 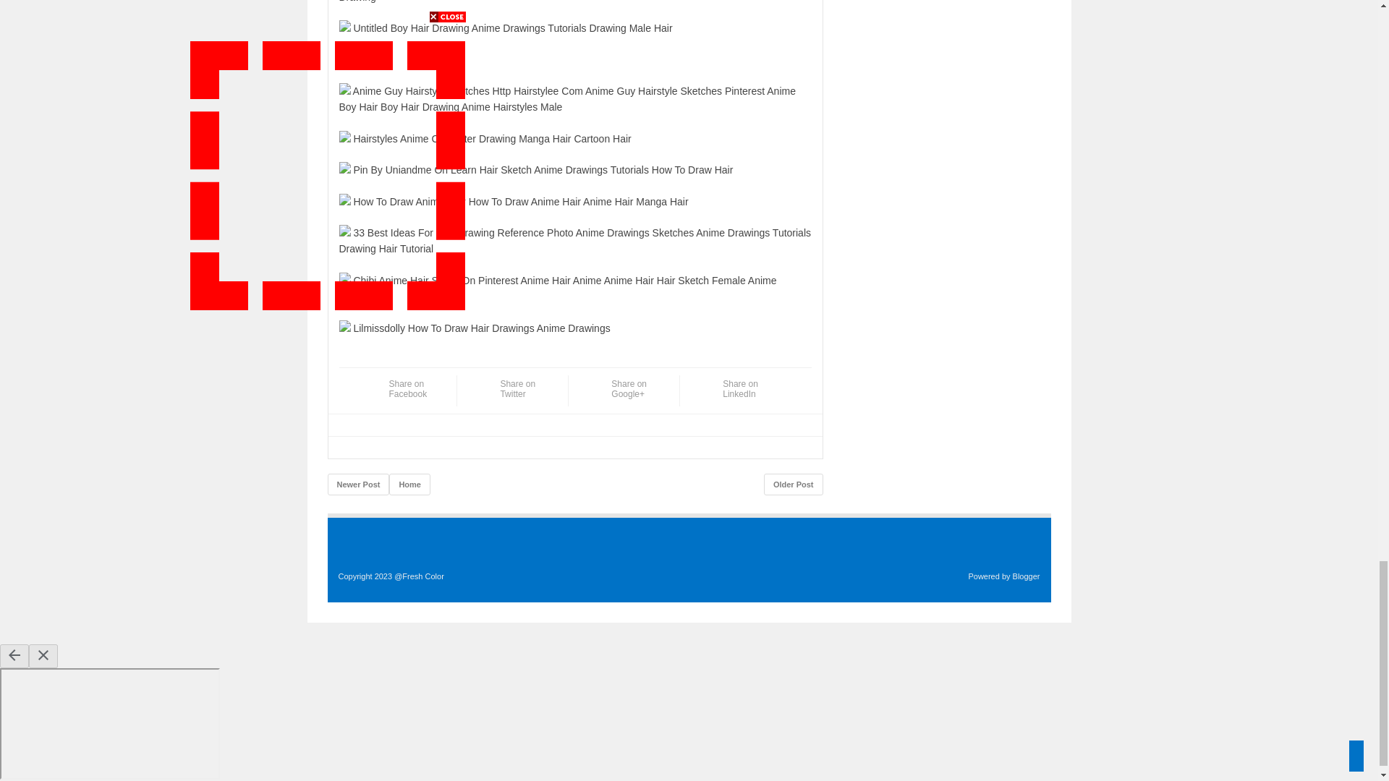 I want to click on Share on LinkedIn, so click(x=744, y=394).